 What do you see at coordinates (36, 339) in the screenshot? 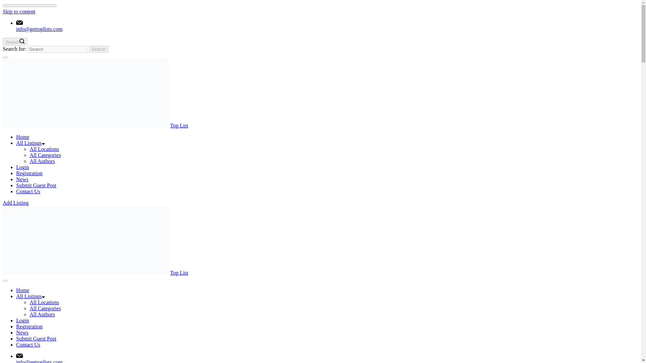
I see `Submit Guest Post` at bounding box center [36, 339].